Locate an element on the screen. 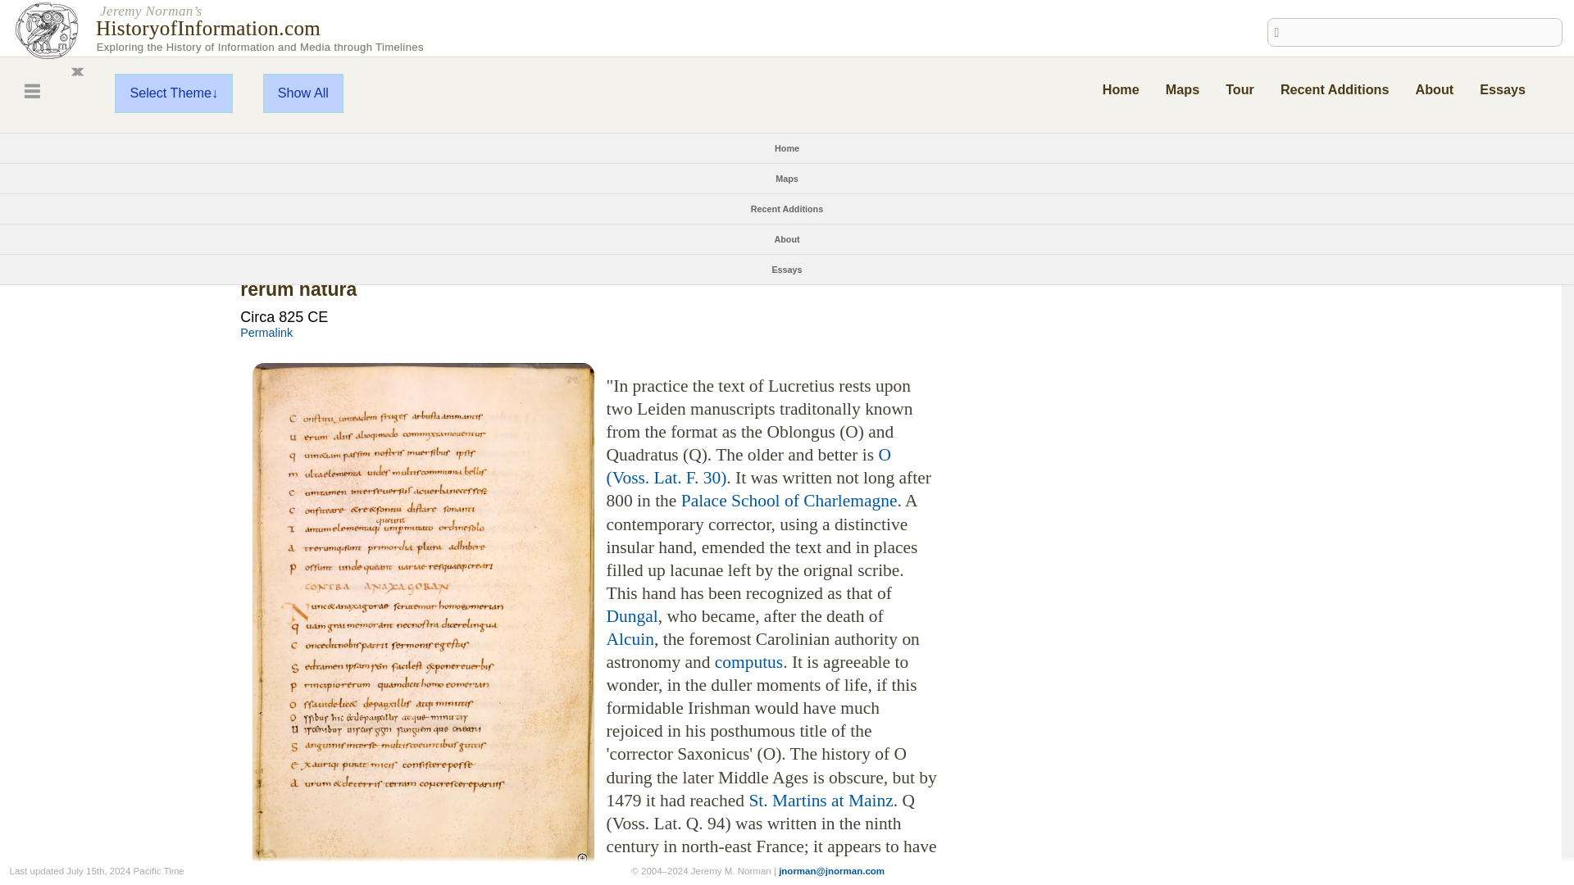 This screenshot has width=1574, height=885. Dungal is located at coordinates (631, 615).